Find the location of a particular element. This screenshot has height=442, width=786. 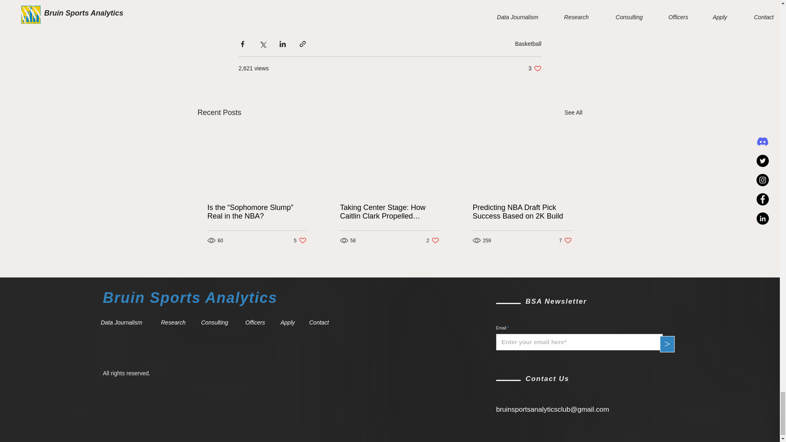

See All is located at coordinates (300, 240).